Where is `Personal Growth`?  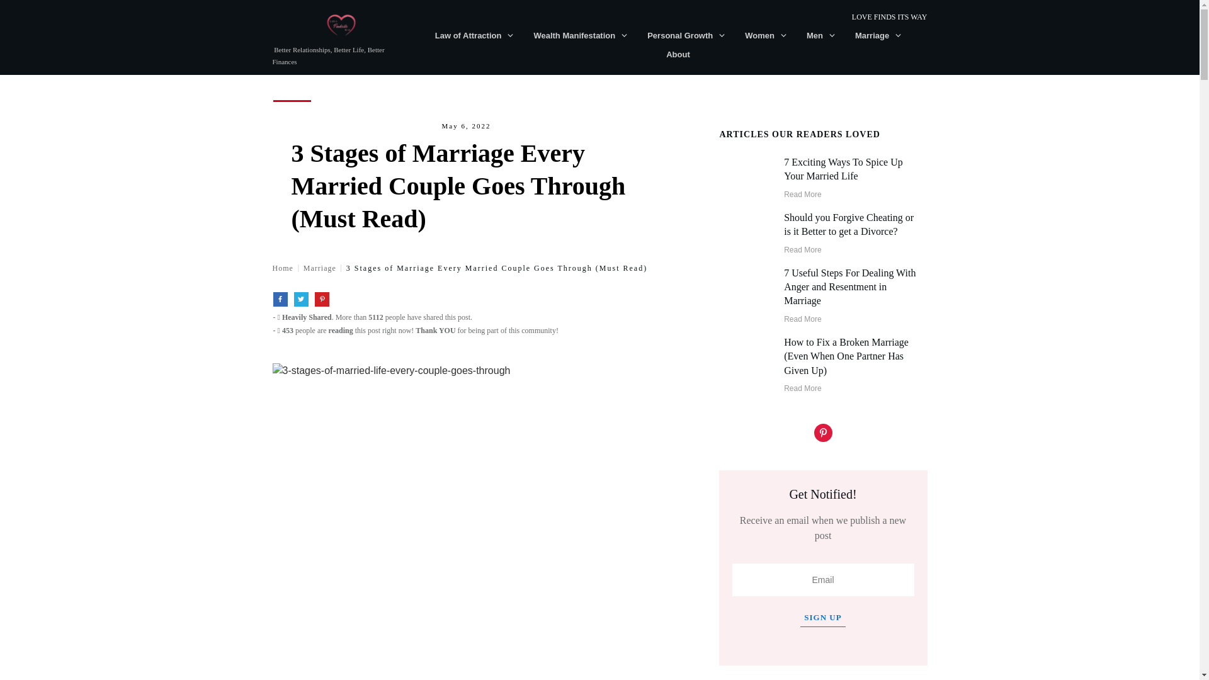
Personal Growth is located at coordinates (686, 36).